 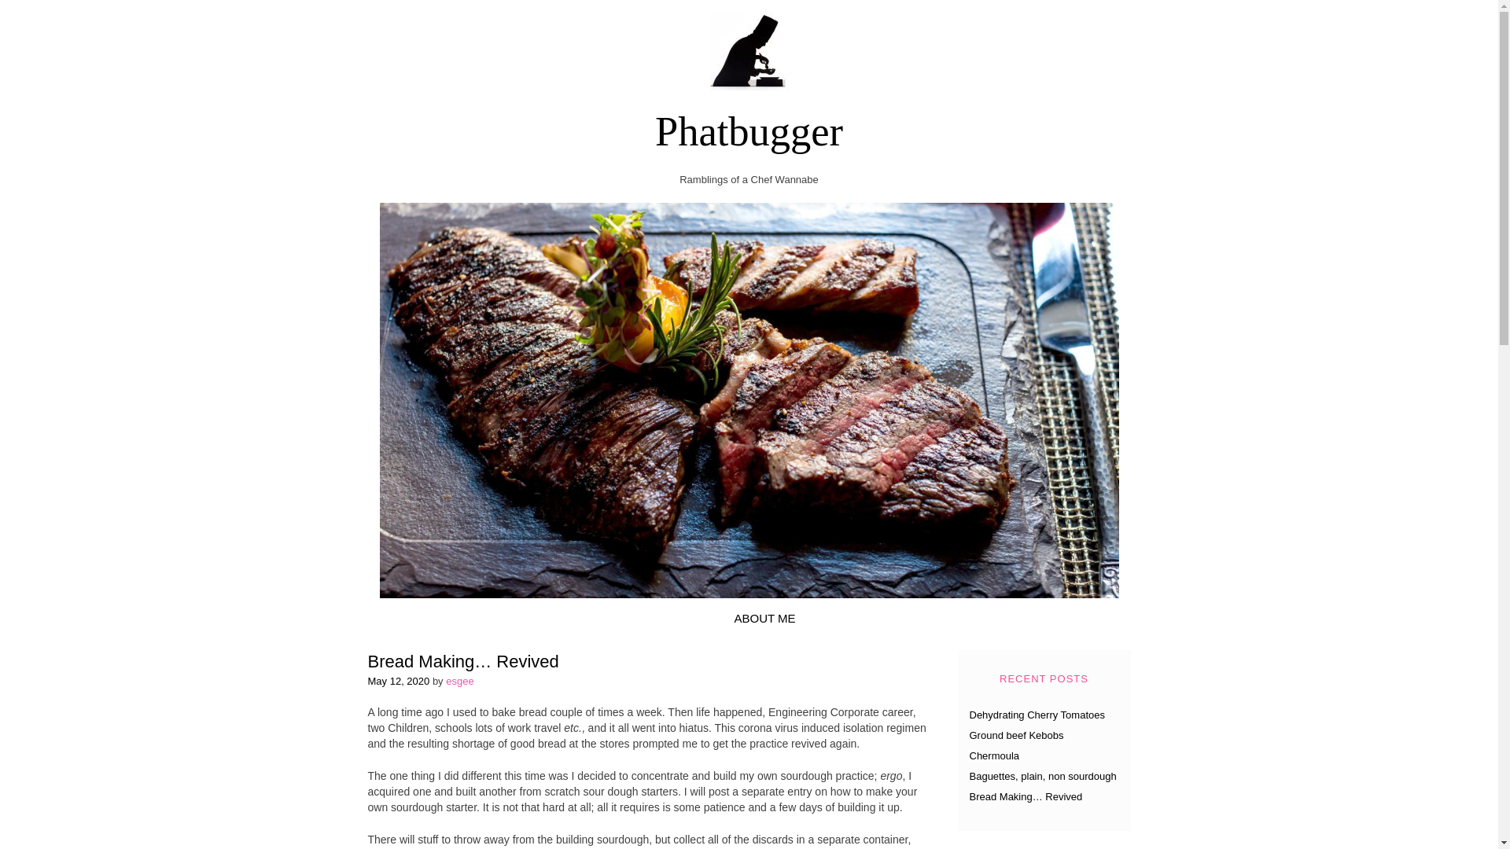 What do you see at coordinates (1042, 775) in the screenshot?
I see `Baguettes, plain, non sourdough` at bounding box center [1042, 775].